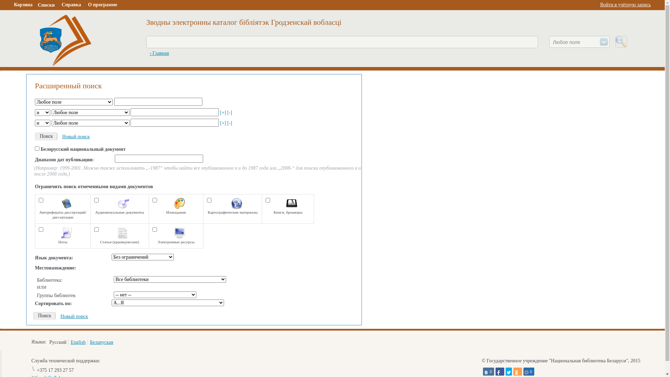 The image size is (670, 377). What do you see at coordinates (489, 371) in the screenshot?
I see `0` at bounding box center [489, 371].